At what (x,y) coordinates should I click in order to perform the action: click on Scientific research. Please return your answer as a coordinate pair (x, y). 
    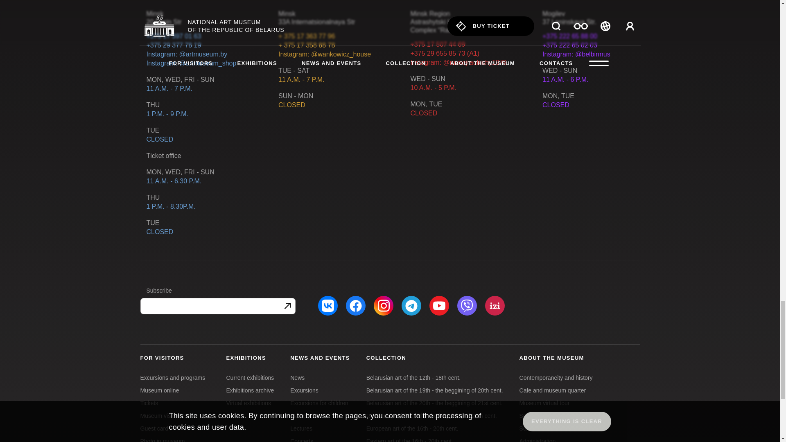
    Looking at the image, I should click on (543, 428).